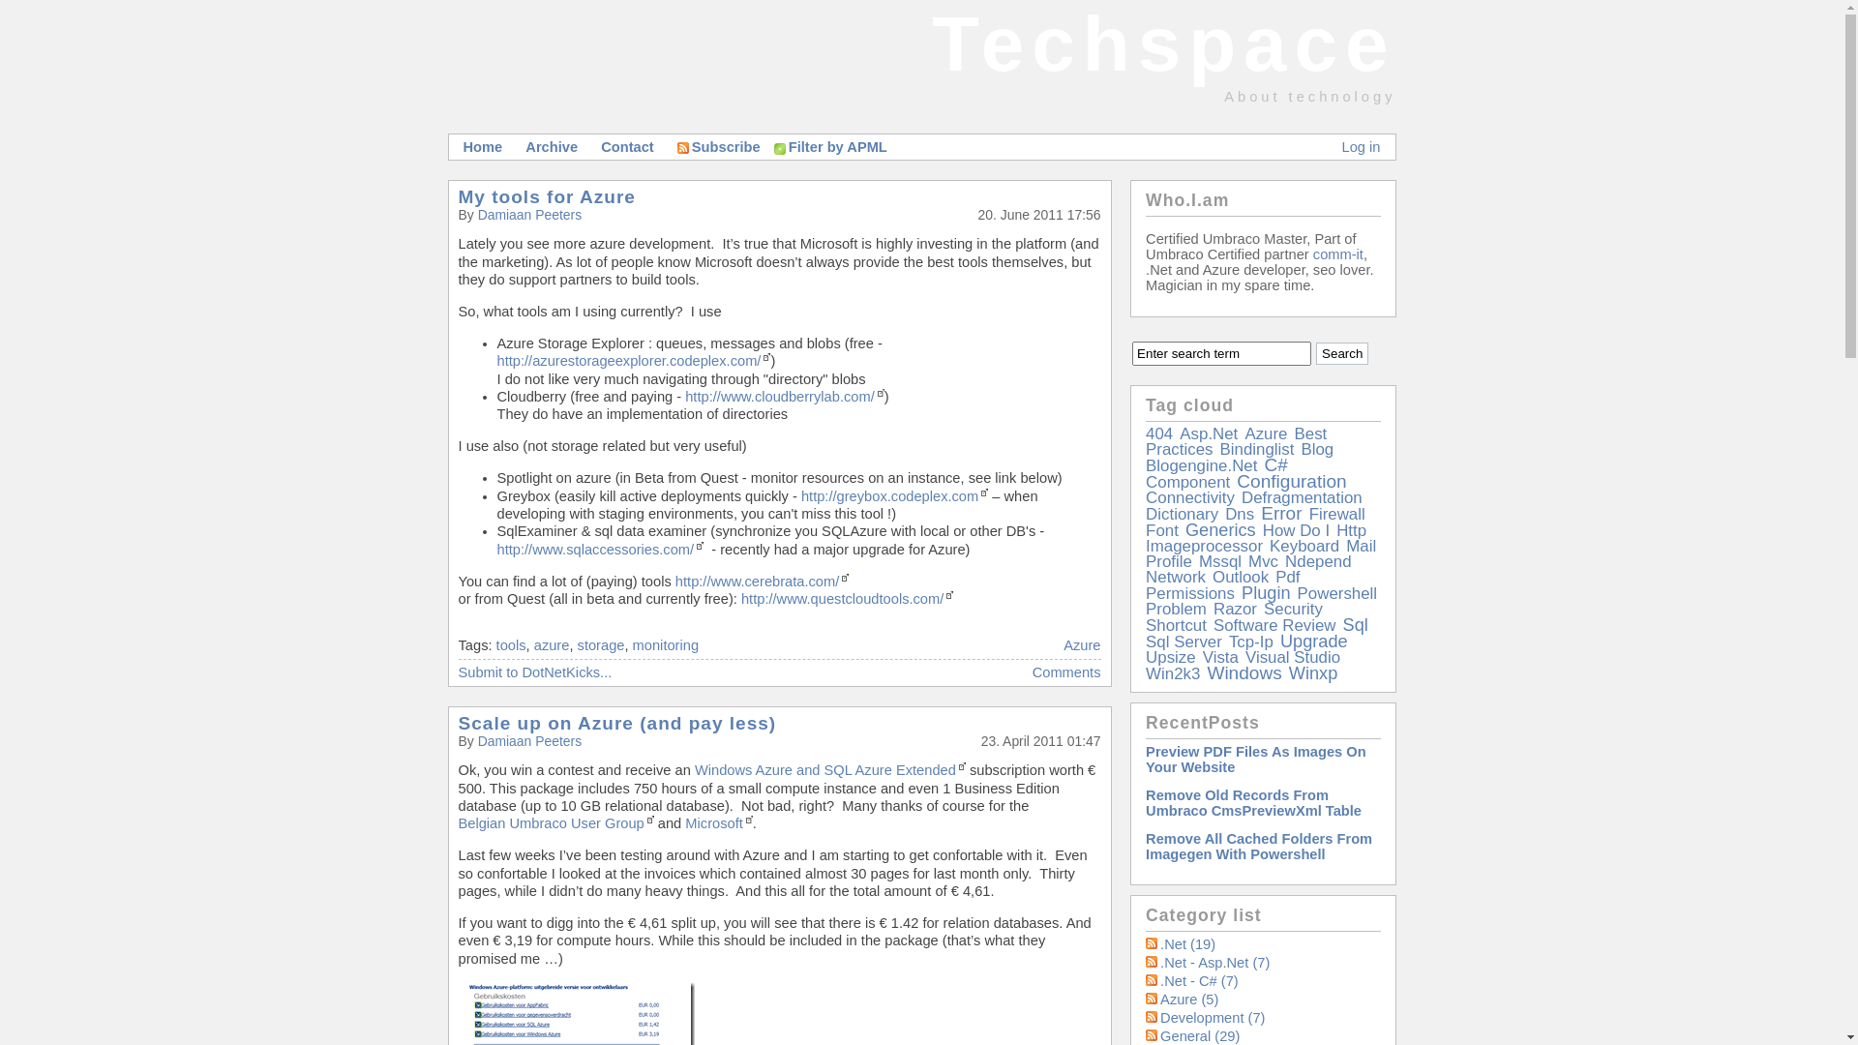 The image size is (1858, 1045). What do you see at coordinates (1258, 449) in the screenshot?
I see `Bindinglist` at bounding box center [1258, 449].